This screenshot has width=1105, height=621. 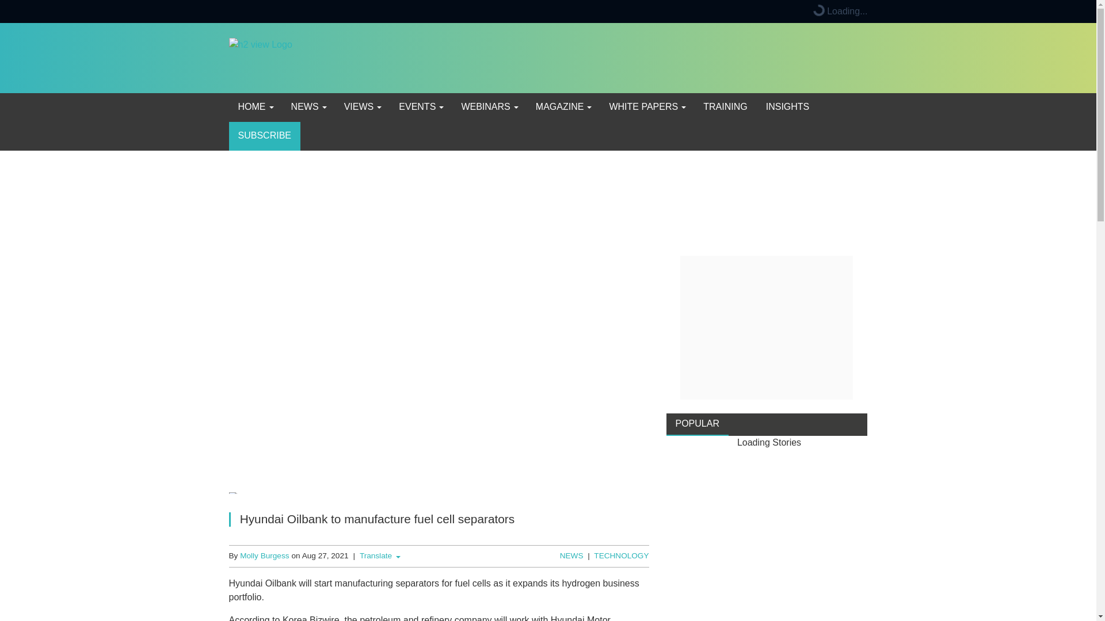 I want to click on HOME, so click(x=255, y=107).